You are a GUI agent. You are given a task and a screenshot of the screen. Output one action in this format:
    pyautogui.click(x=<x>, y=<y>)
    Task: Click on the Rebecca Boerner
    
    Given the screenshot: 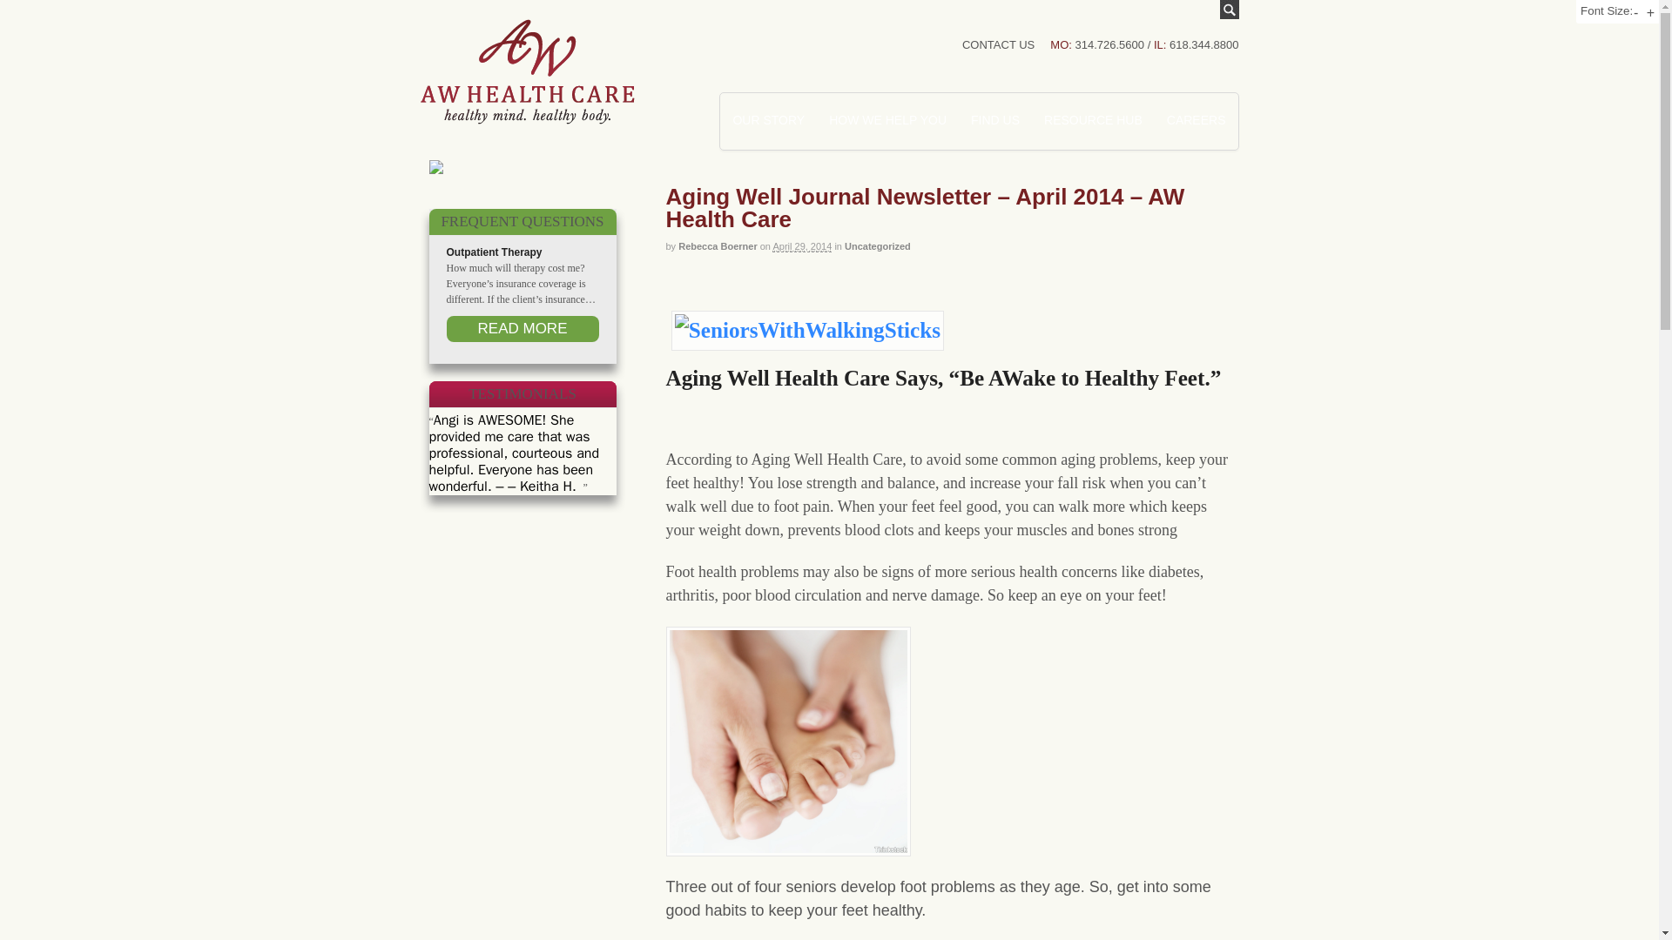 What is the action you would take?
    pyautogui.click(x=718, y=245)
    